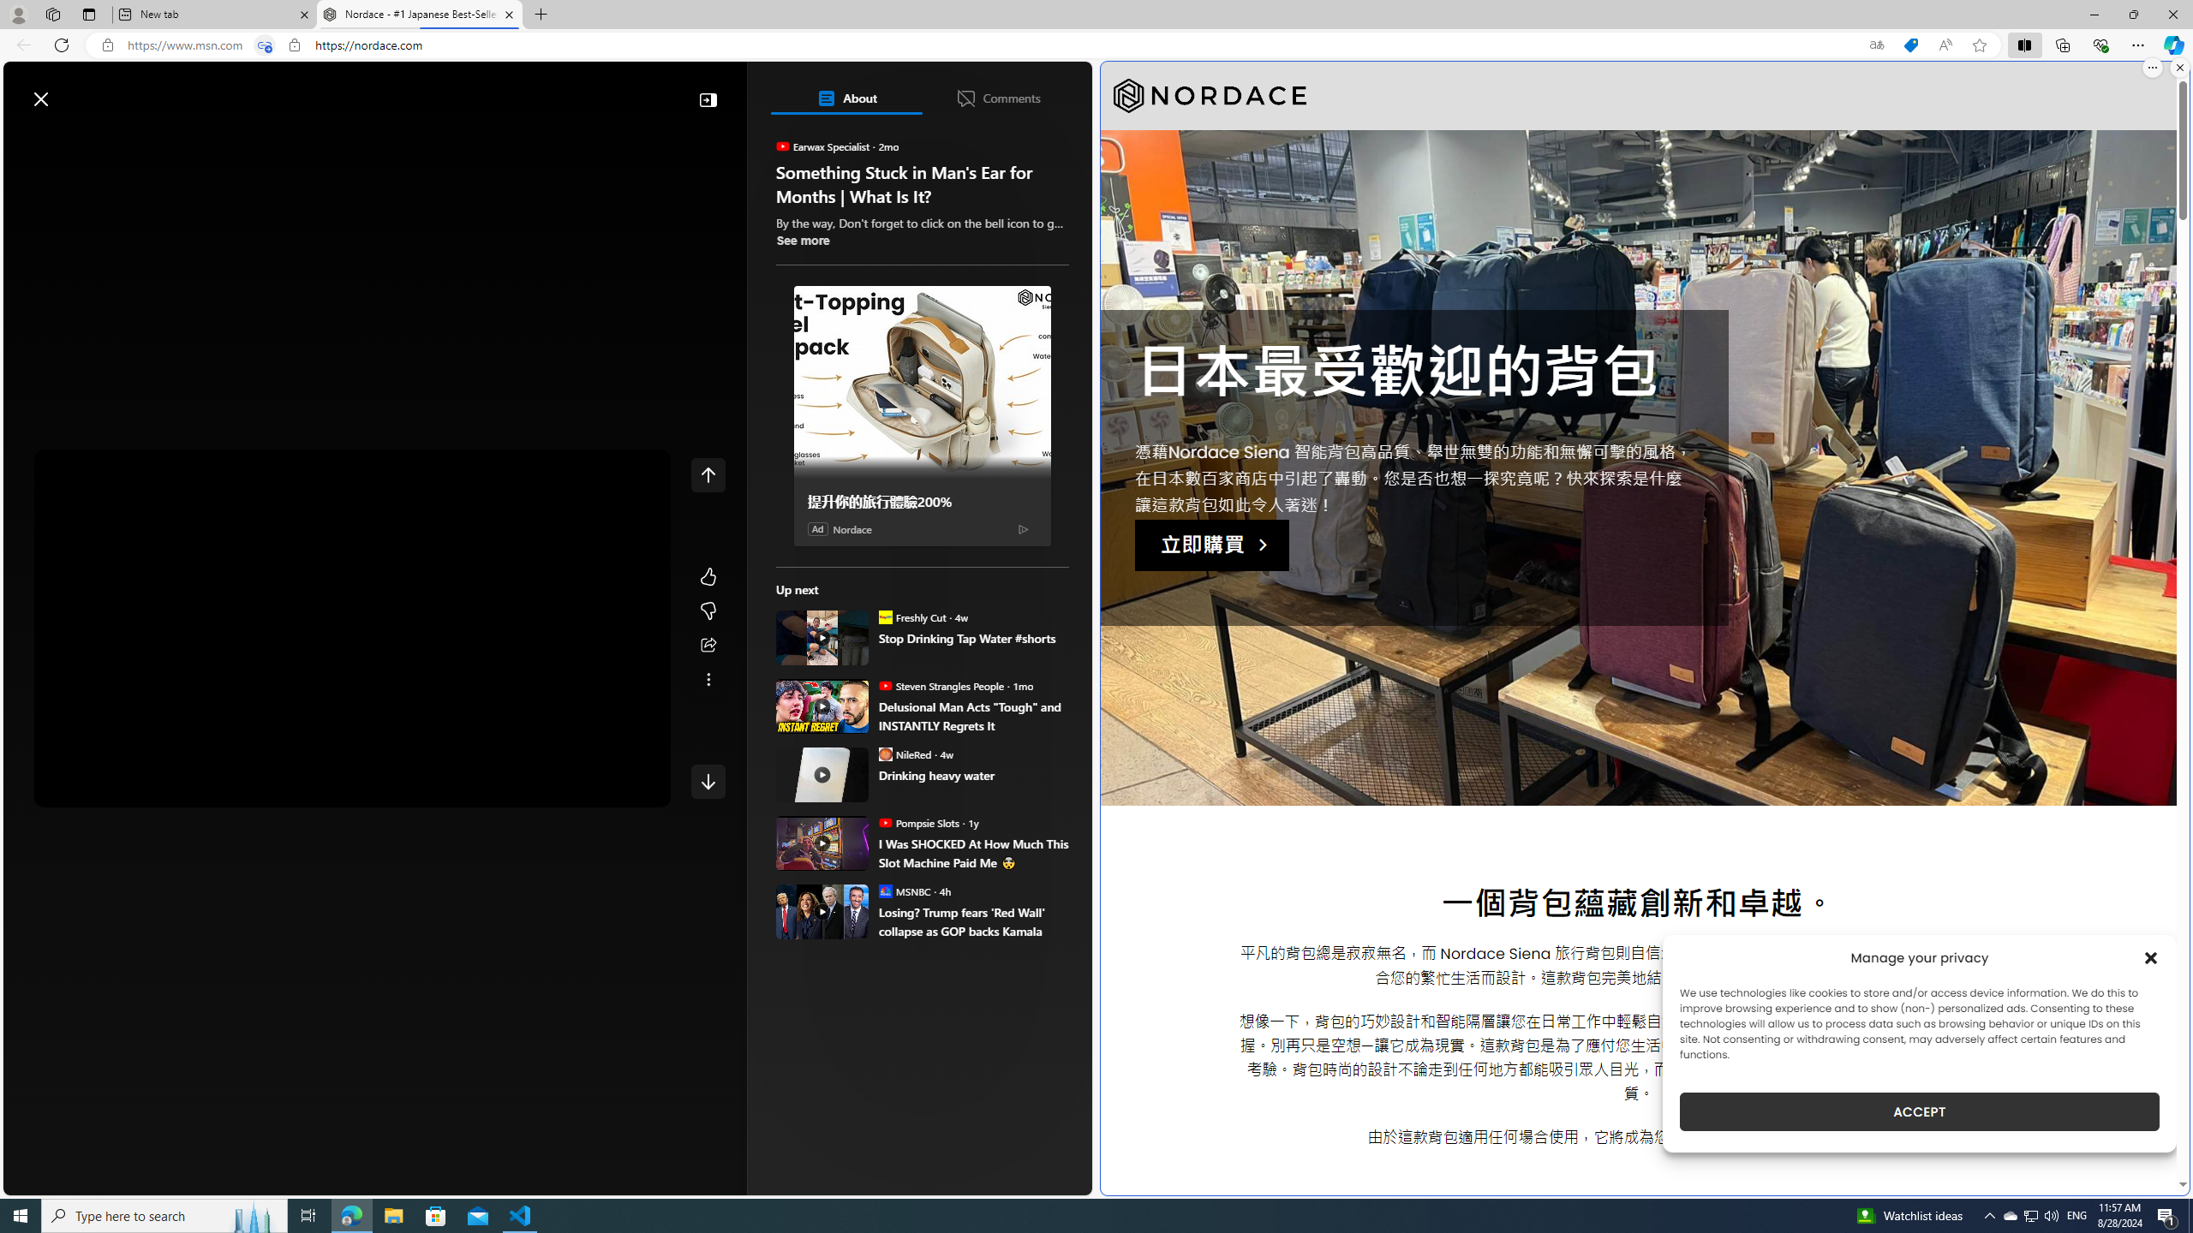 This screenshot has width=2193, height=1233. What do you see at coordinates (1096, 45) in the screenshot?
I see `App bar` at bounding box center [1096, 45].